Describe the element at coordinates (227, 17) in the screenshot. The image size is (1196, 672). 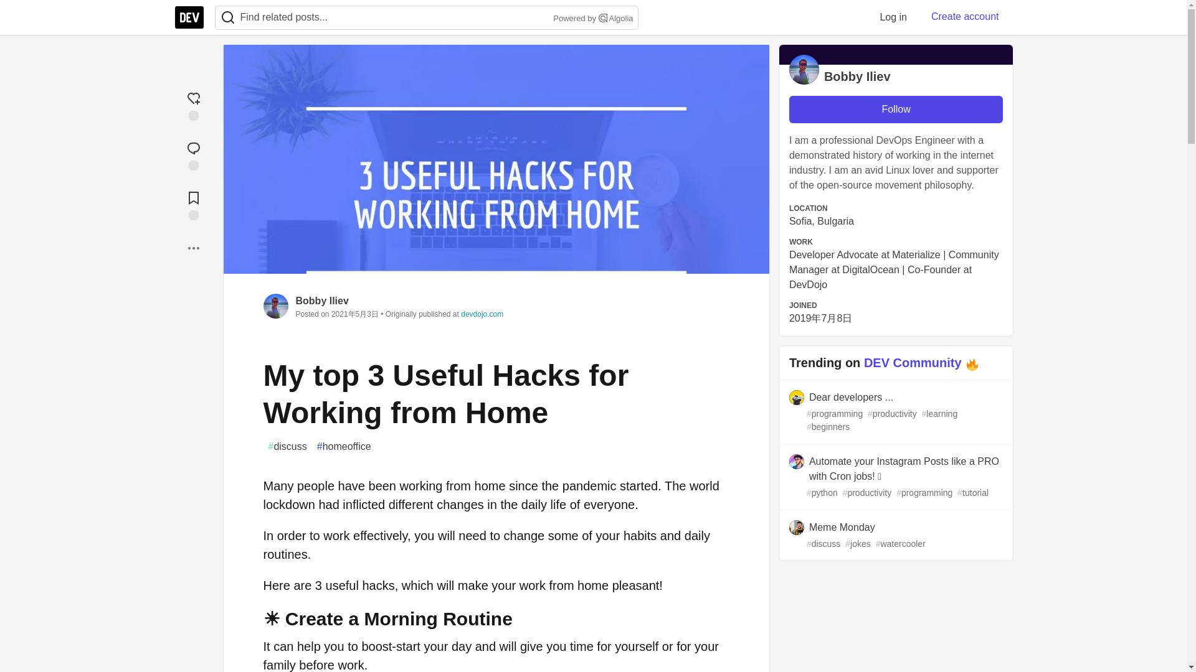
I see `Search` at that location.